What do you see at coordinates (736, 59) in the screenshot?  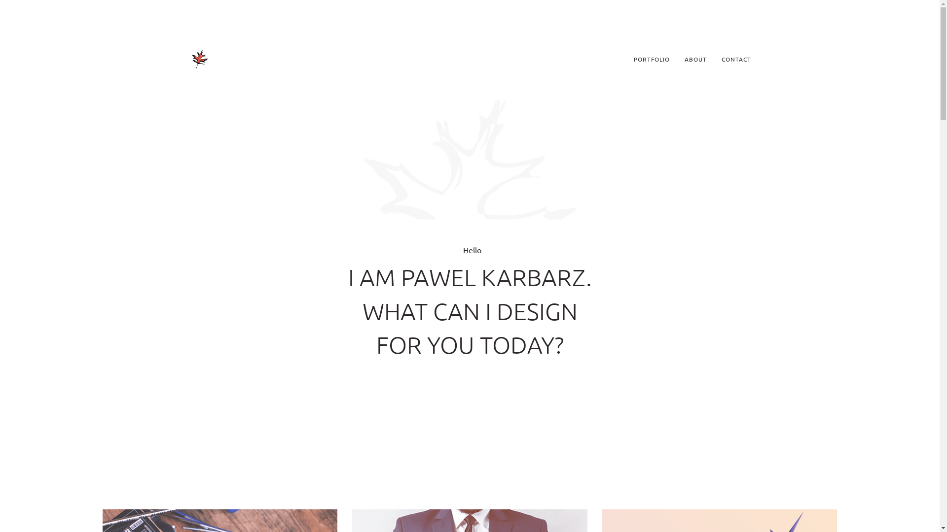 I see `CONTACT` at bounding box center [736, 59].